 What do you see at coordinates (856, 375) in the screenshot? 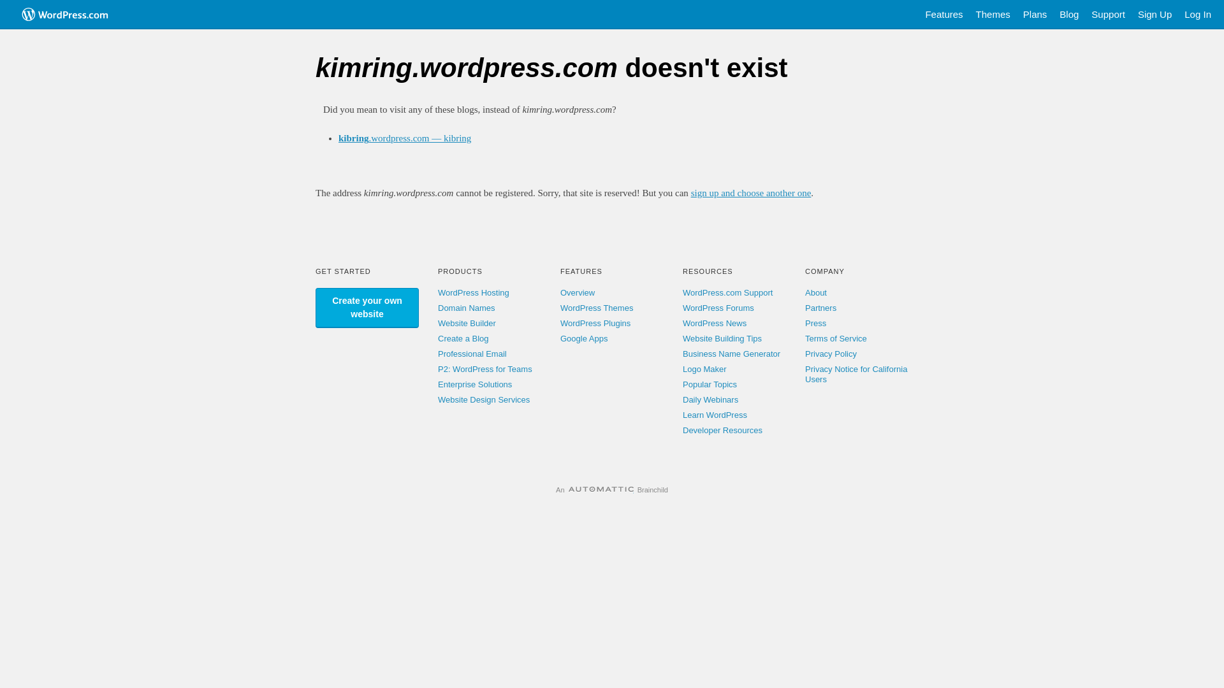
I see `Privacy Notice for California Users` at bounding box center [856, 375].